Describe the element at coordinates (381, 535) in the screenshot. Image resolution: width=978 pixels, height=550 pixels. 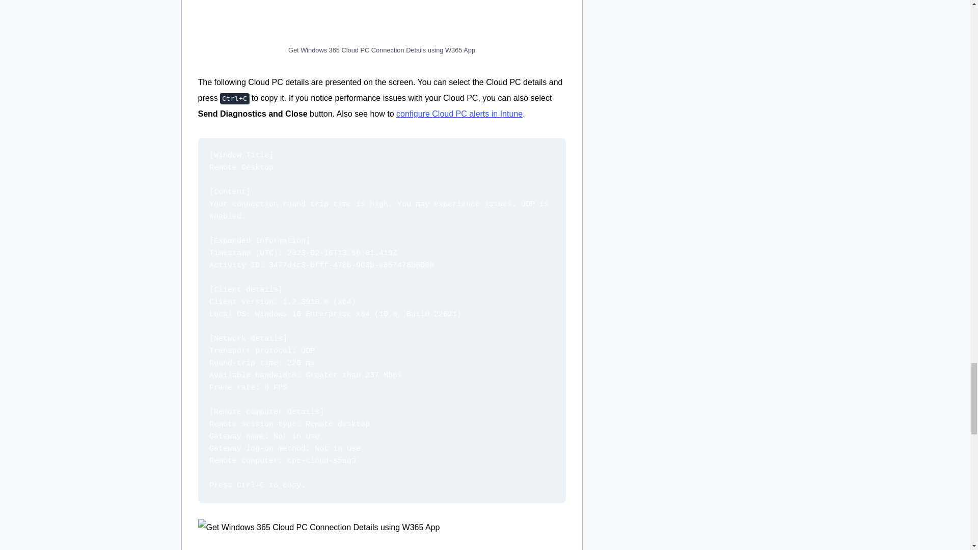
I see `2 Ways to Get Windows 365 Cloud PC Connection Details 5` at that location.